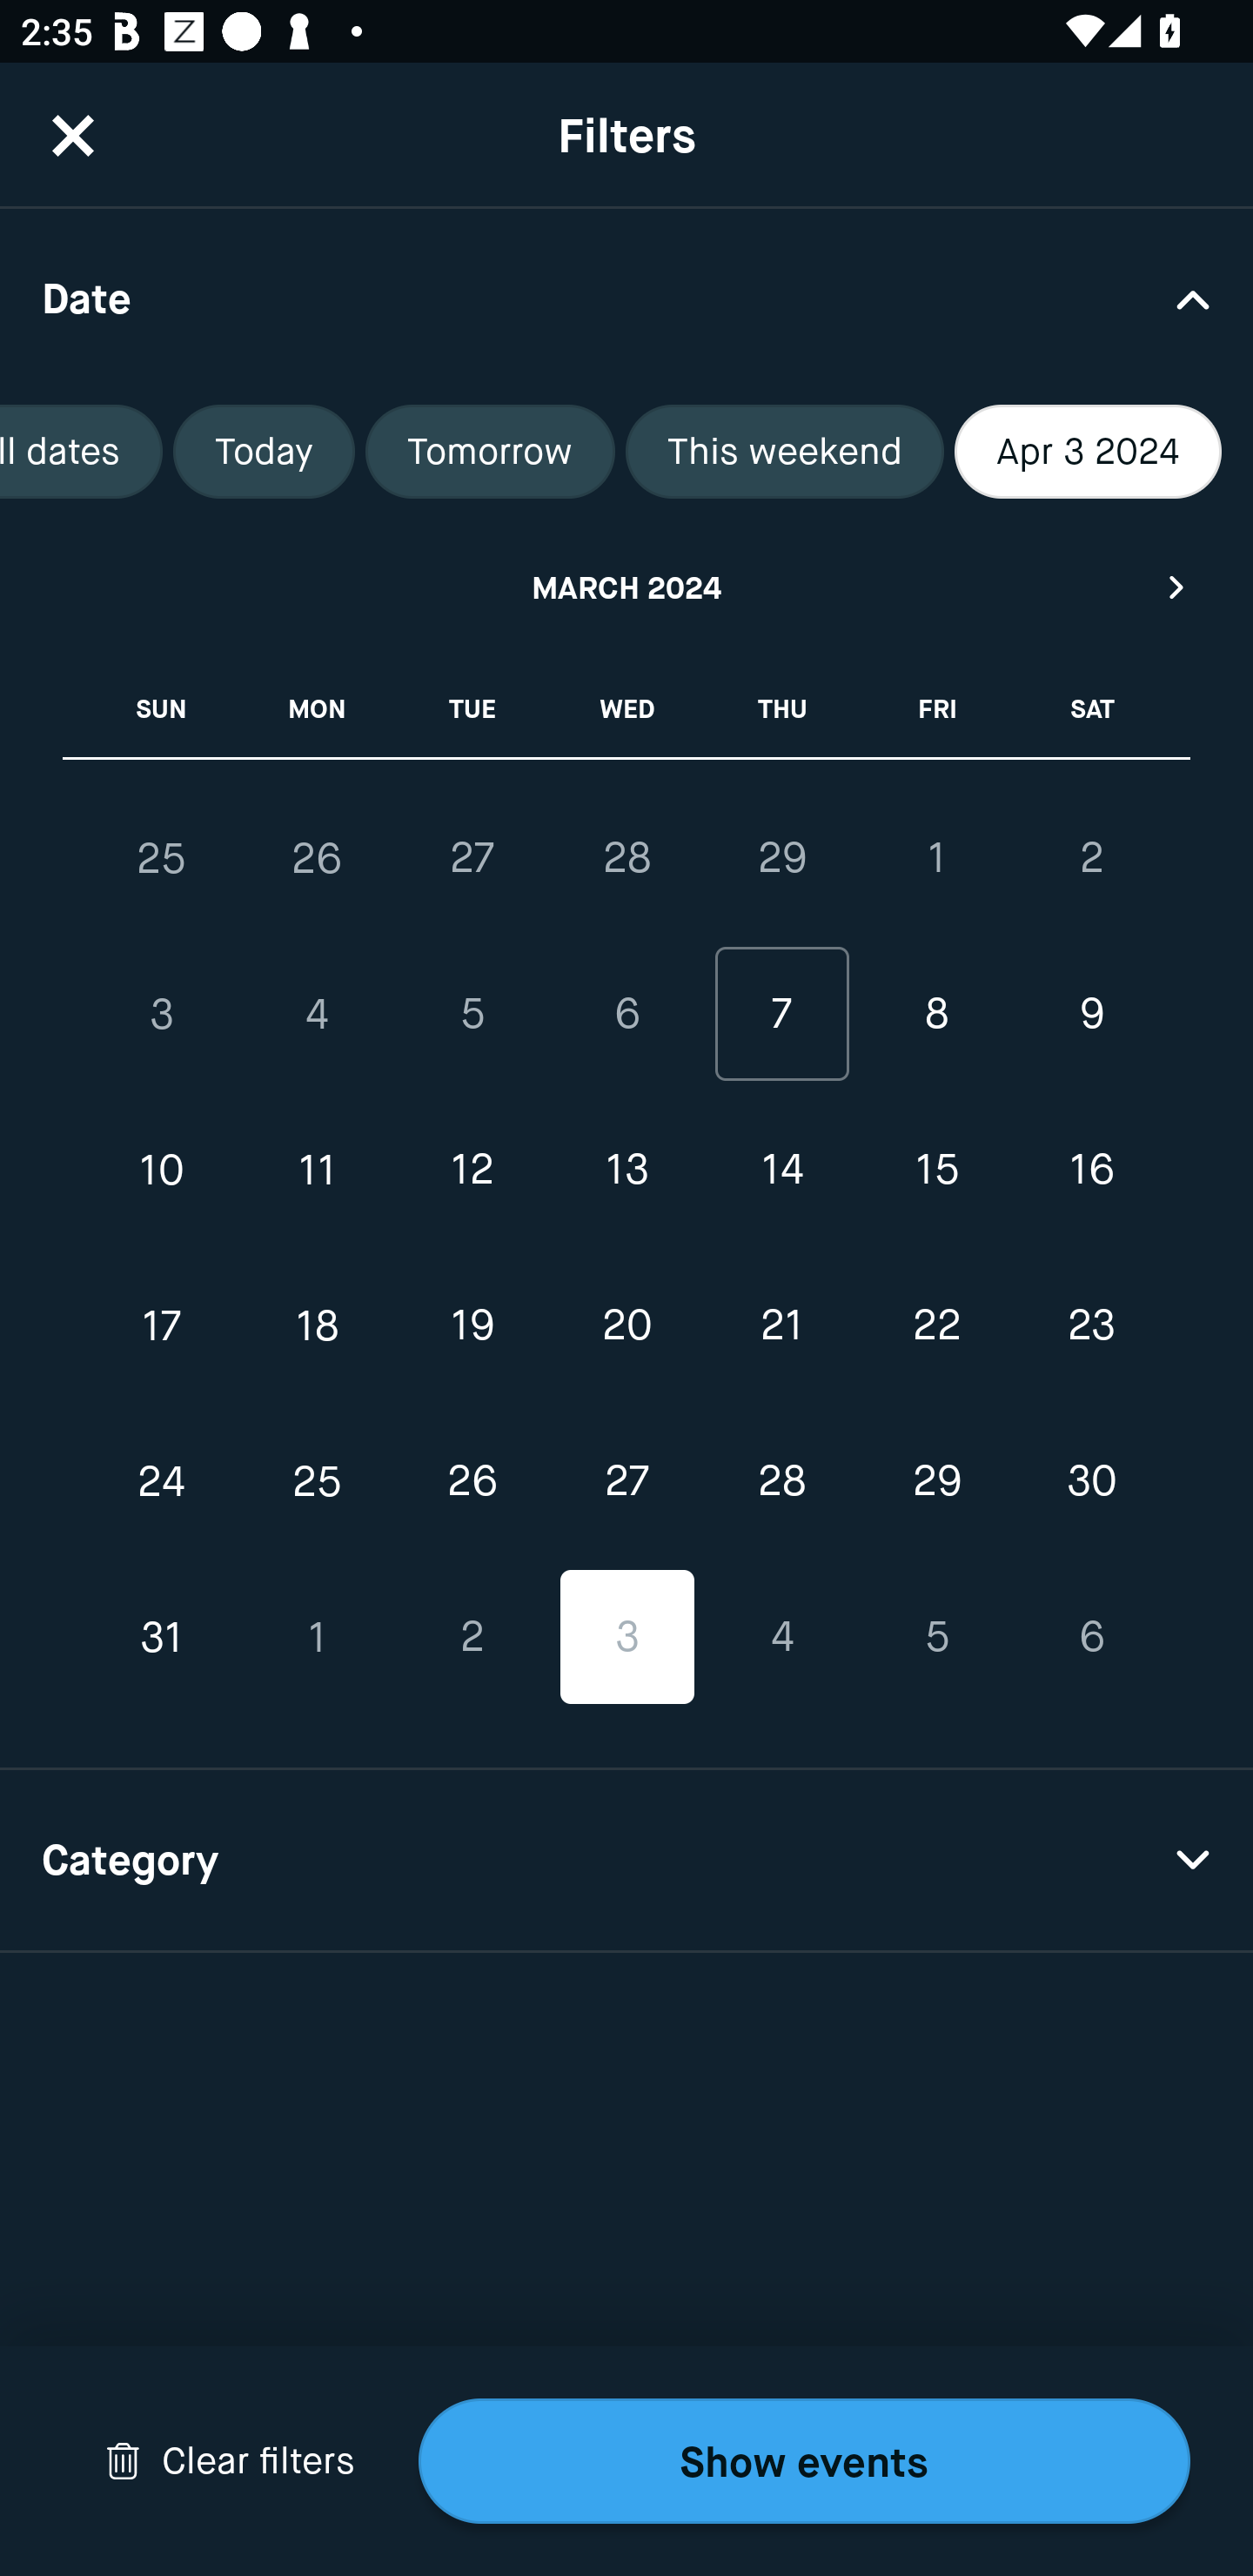 This screenshot has width=1253, height=2576. I want to click on 29, so click(781, 857).